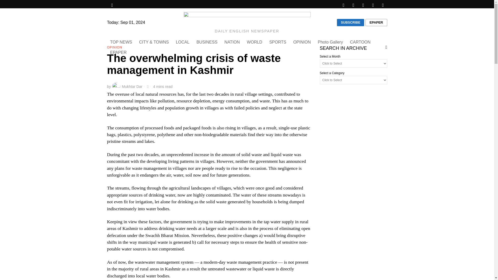 This screenshot has height=280, width=498. Describe the element at coordinates (278, 42) in the screenshot. I see `SPORTS` at that location.